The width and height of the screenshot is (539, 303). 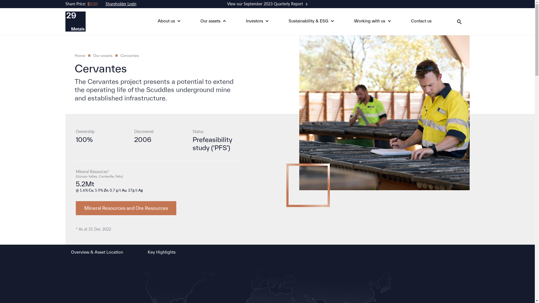 What do you see at coordinates (267, 4) in the screenshot?
I see `View our September 2023 Quarterly Report` at bounding box center [267, 4].